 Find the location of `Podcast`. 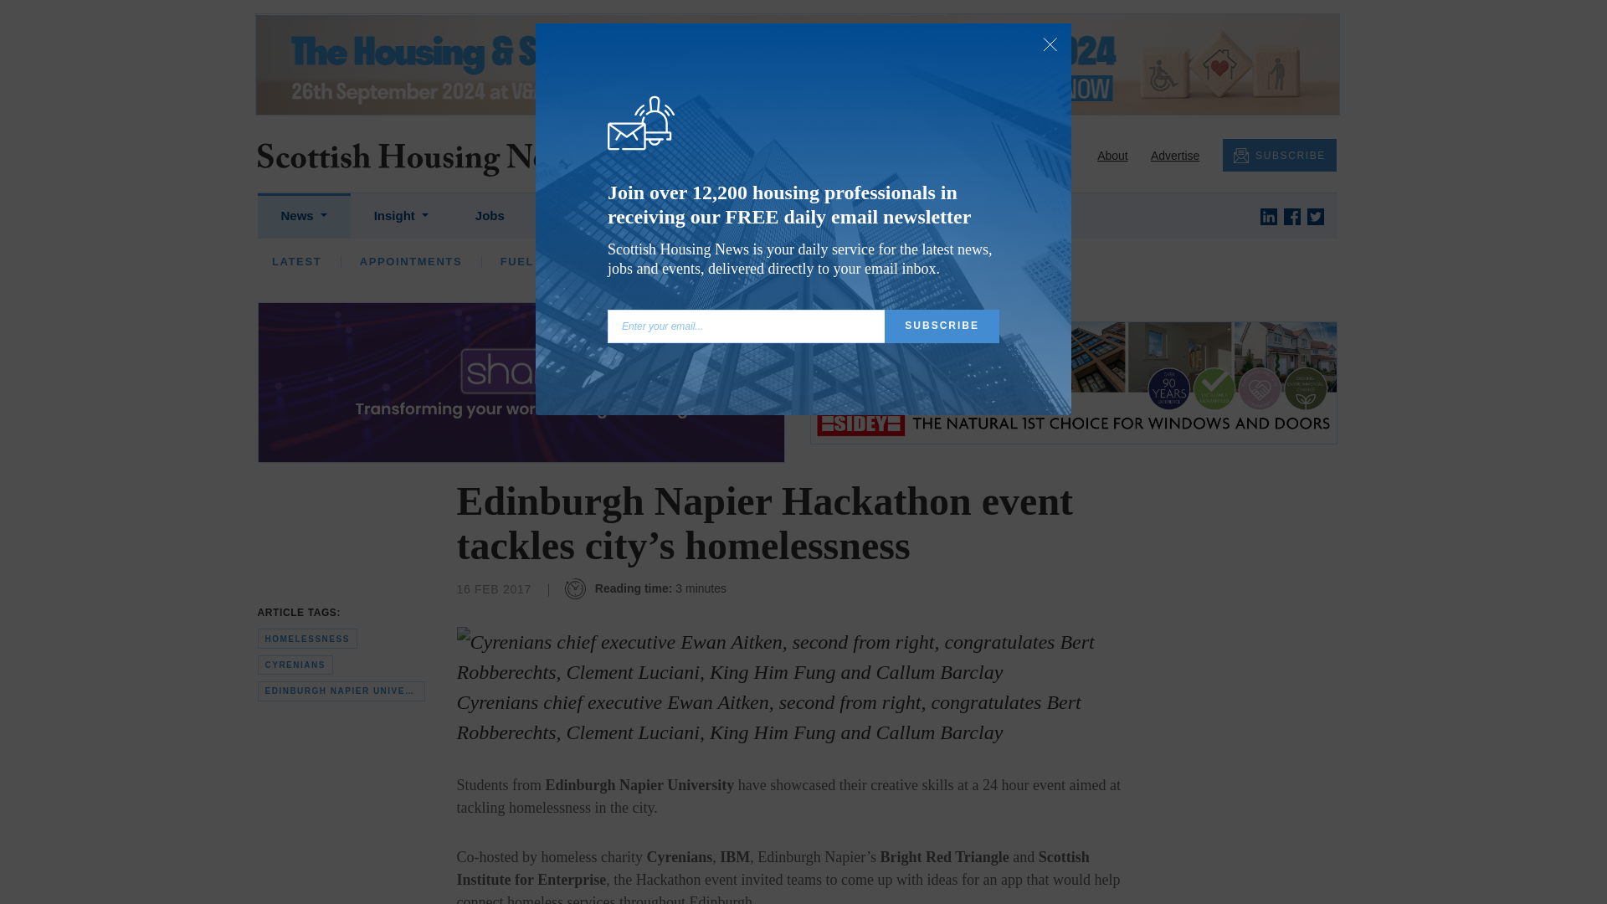

Podcast is located at coordinates (663, 216).